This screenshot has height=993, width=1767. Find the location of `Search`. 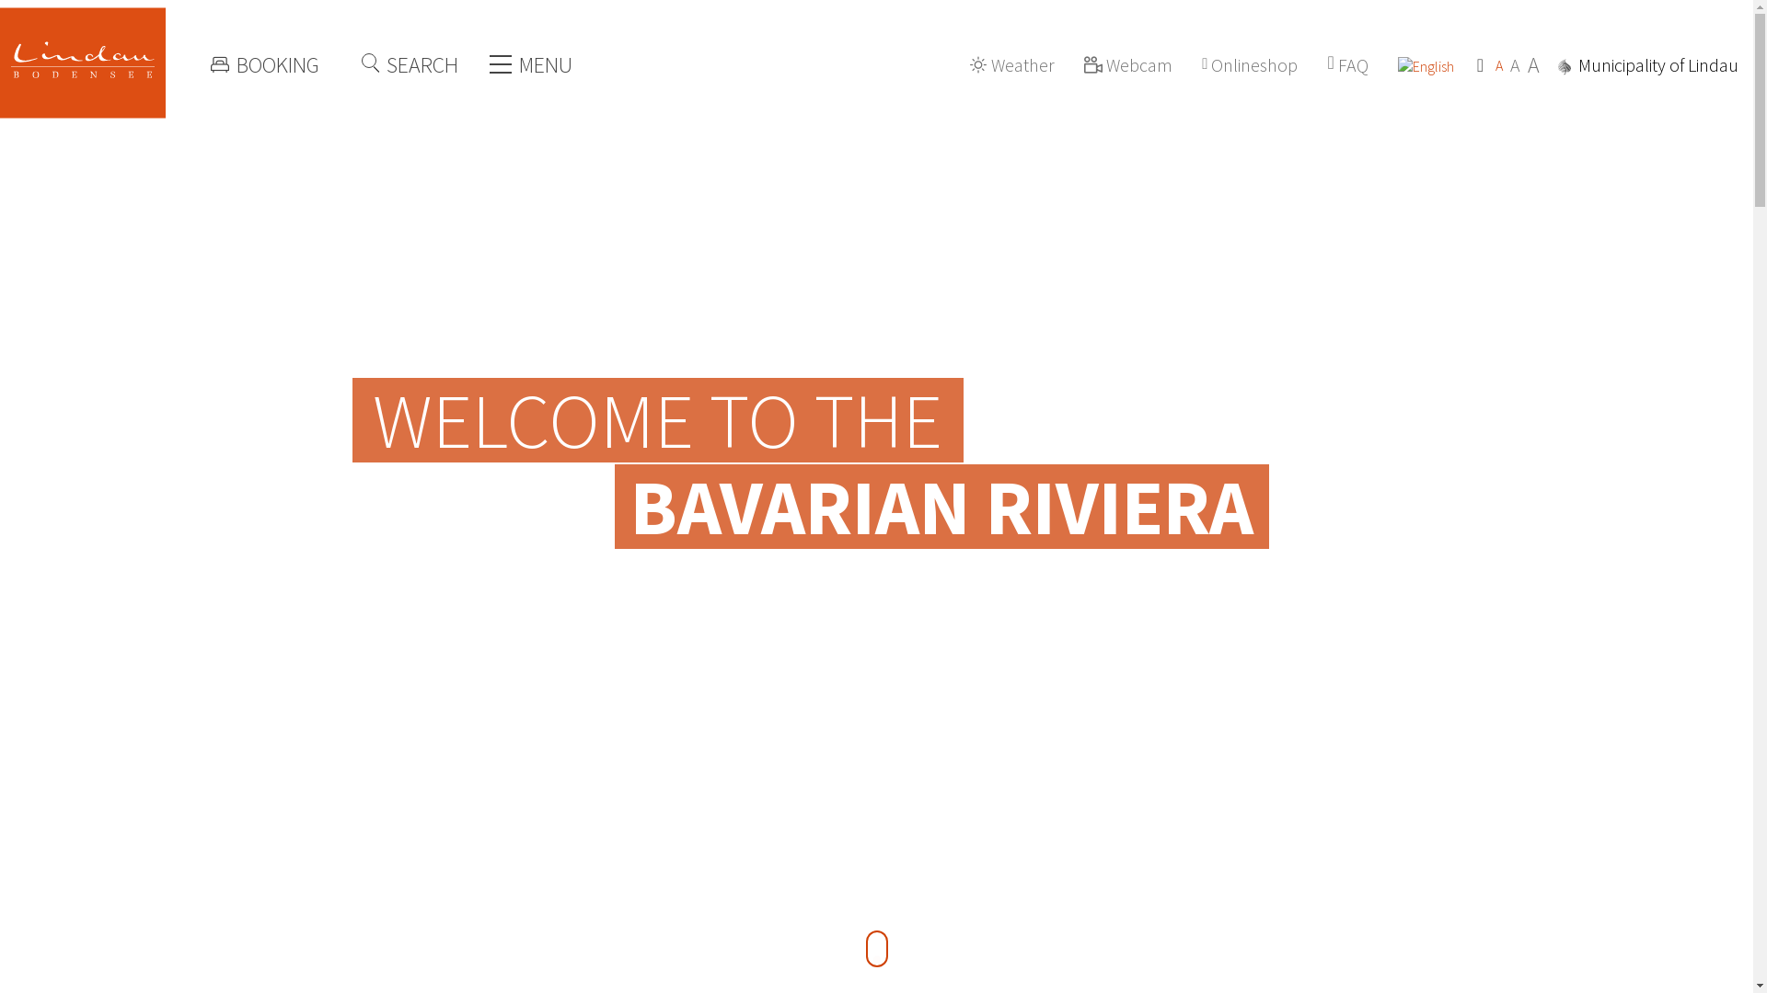

Search is located at coordinates (408, 64).